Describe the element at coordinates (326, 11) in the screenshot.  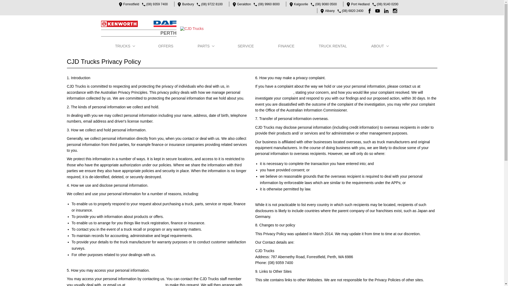
I see `Albany` at that location.